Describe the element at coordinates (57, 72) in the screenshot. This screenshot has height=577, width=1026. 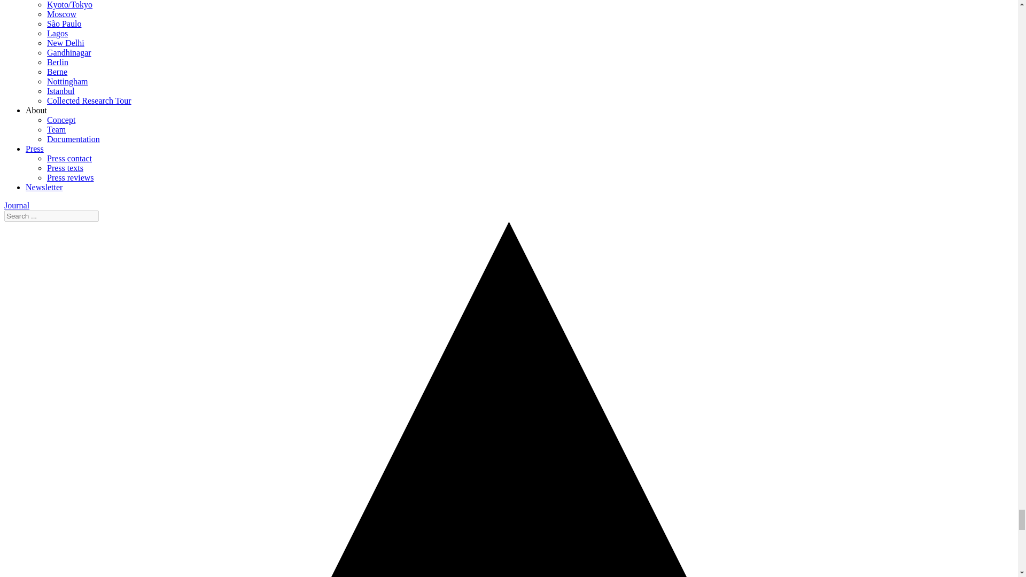
I see `Berne` at that location.